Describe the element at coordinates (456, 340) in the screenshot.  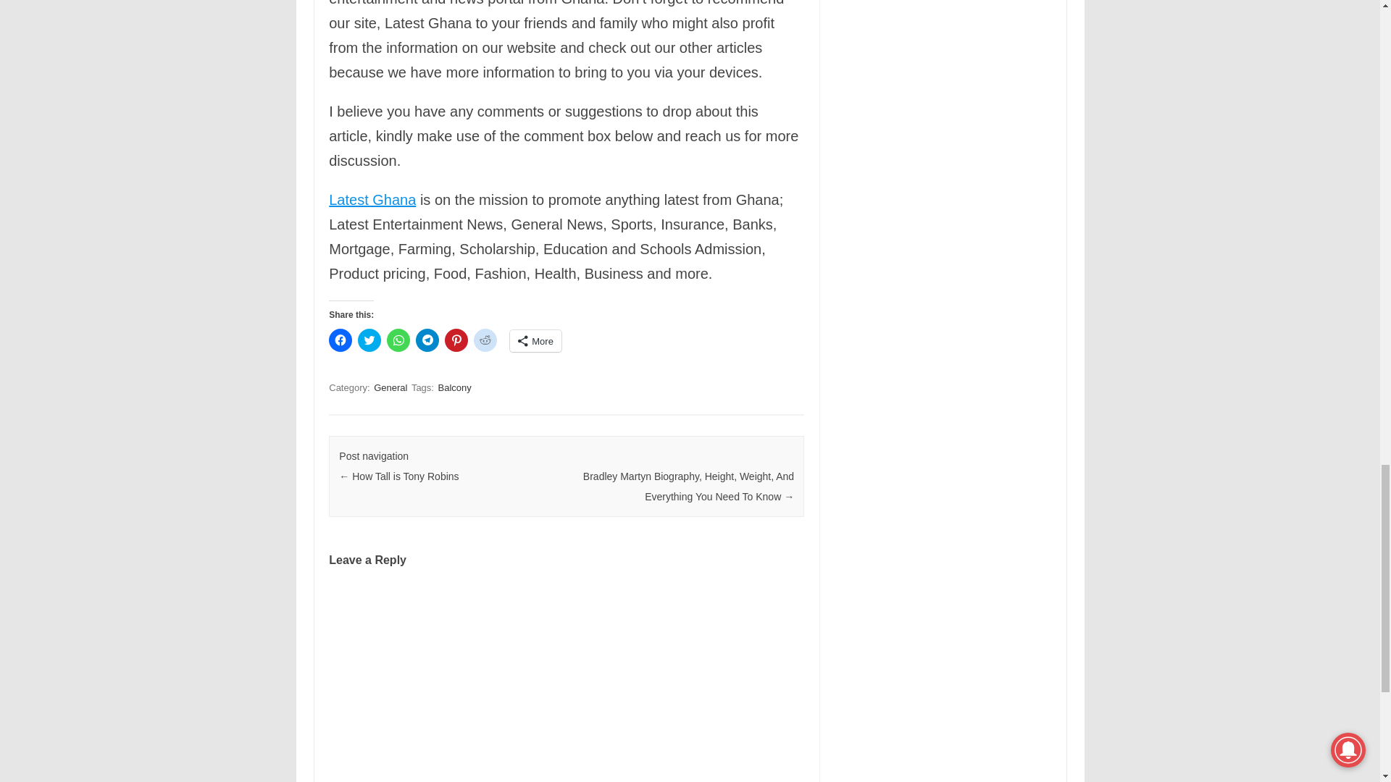
I see `Click to share on Pinterest` at that location.